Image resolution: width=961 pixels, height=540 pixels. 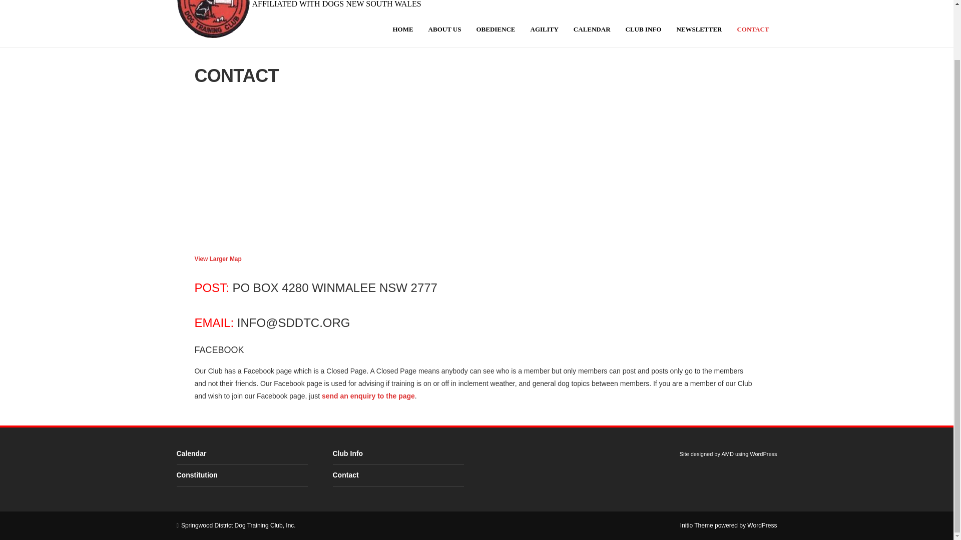 I want to click on CALENDAR, so click(x=592, y=29).